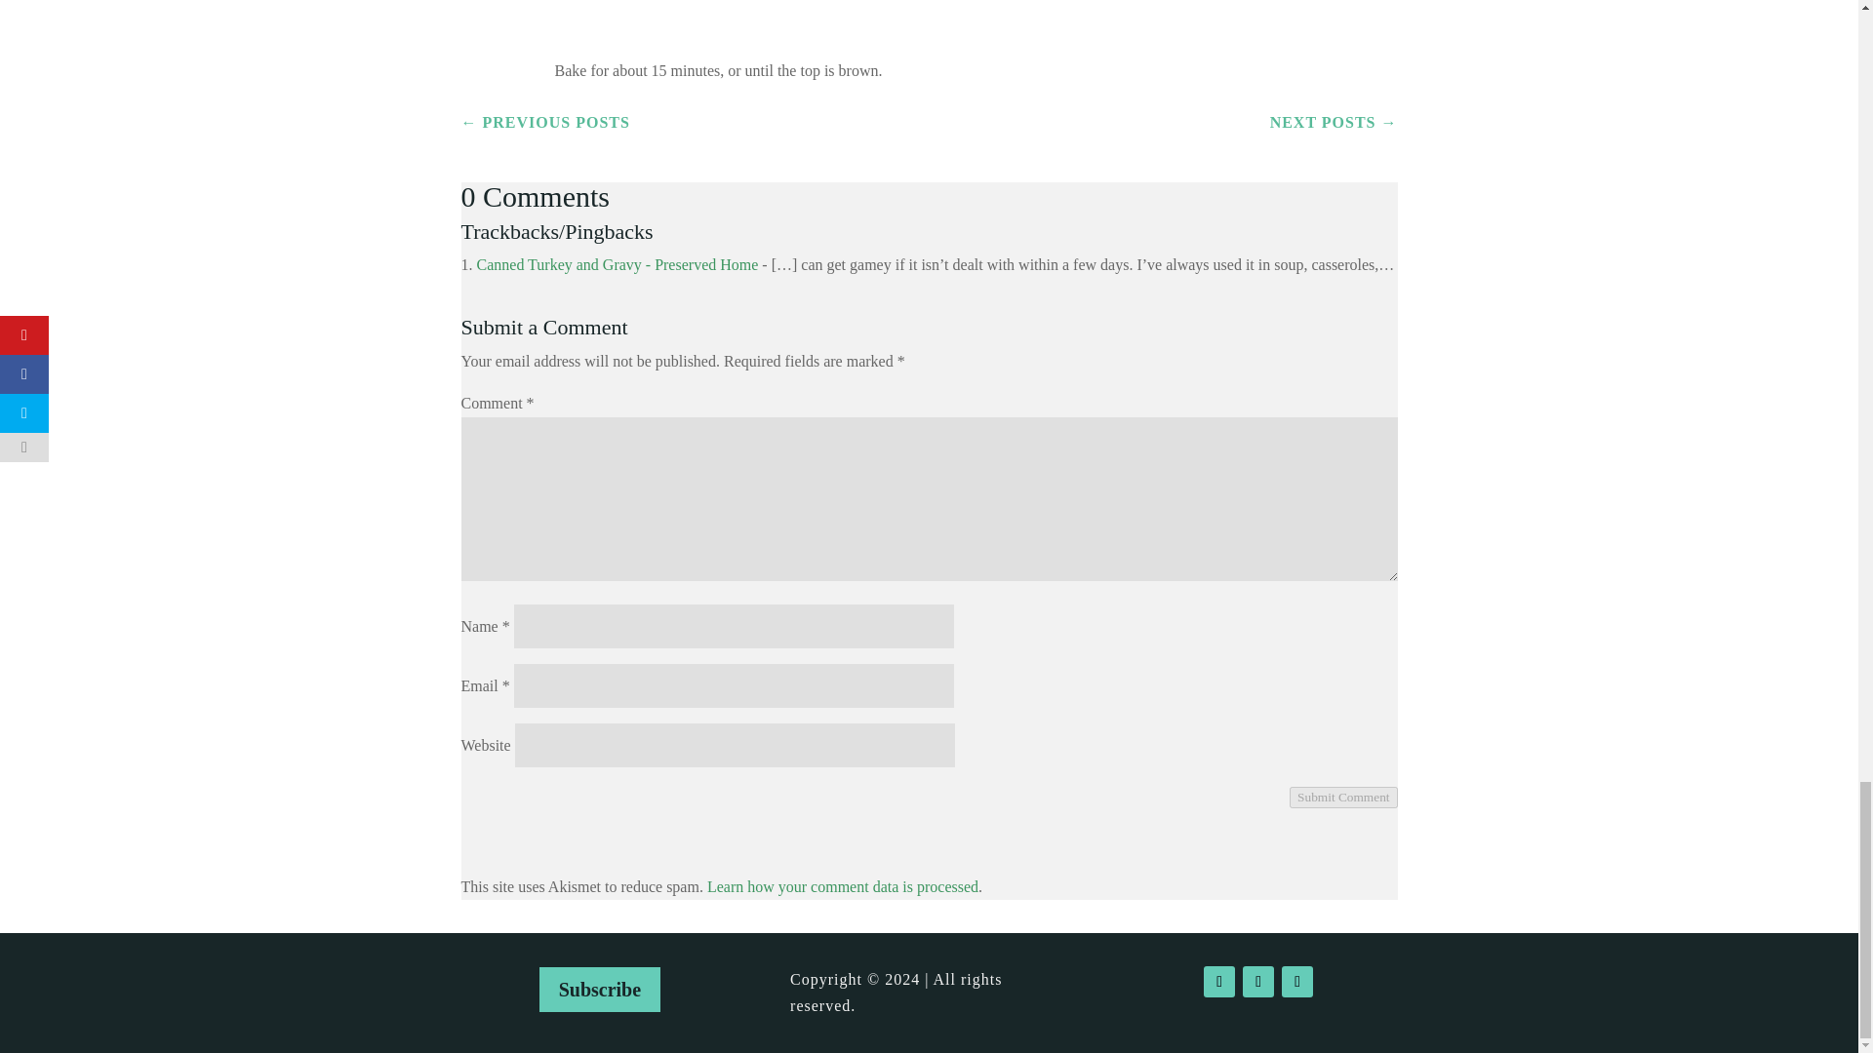 This screenshot has width=1873, height=1053. Describe the element at coordinates (1219, 981) in the screenshot. I see `Follow on Facebook` at that location.